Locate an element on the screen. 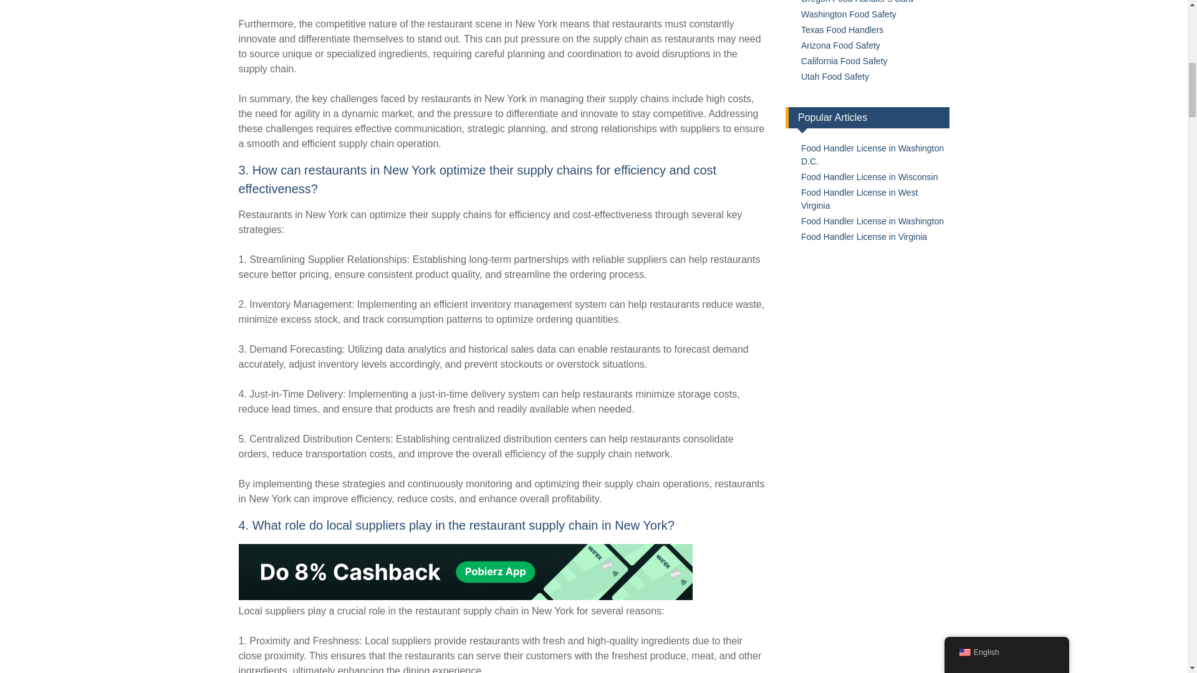 The height and width of the screenshot is (673, 1197). Washington Food Safety is located at coordinates (848, 14).